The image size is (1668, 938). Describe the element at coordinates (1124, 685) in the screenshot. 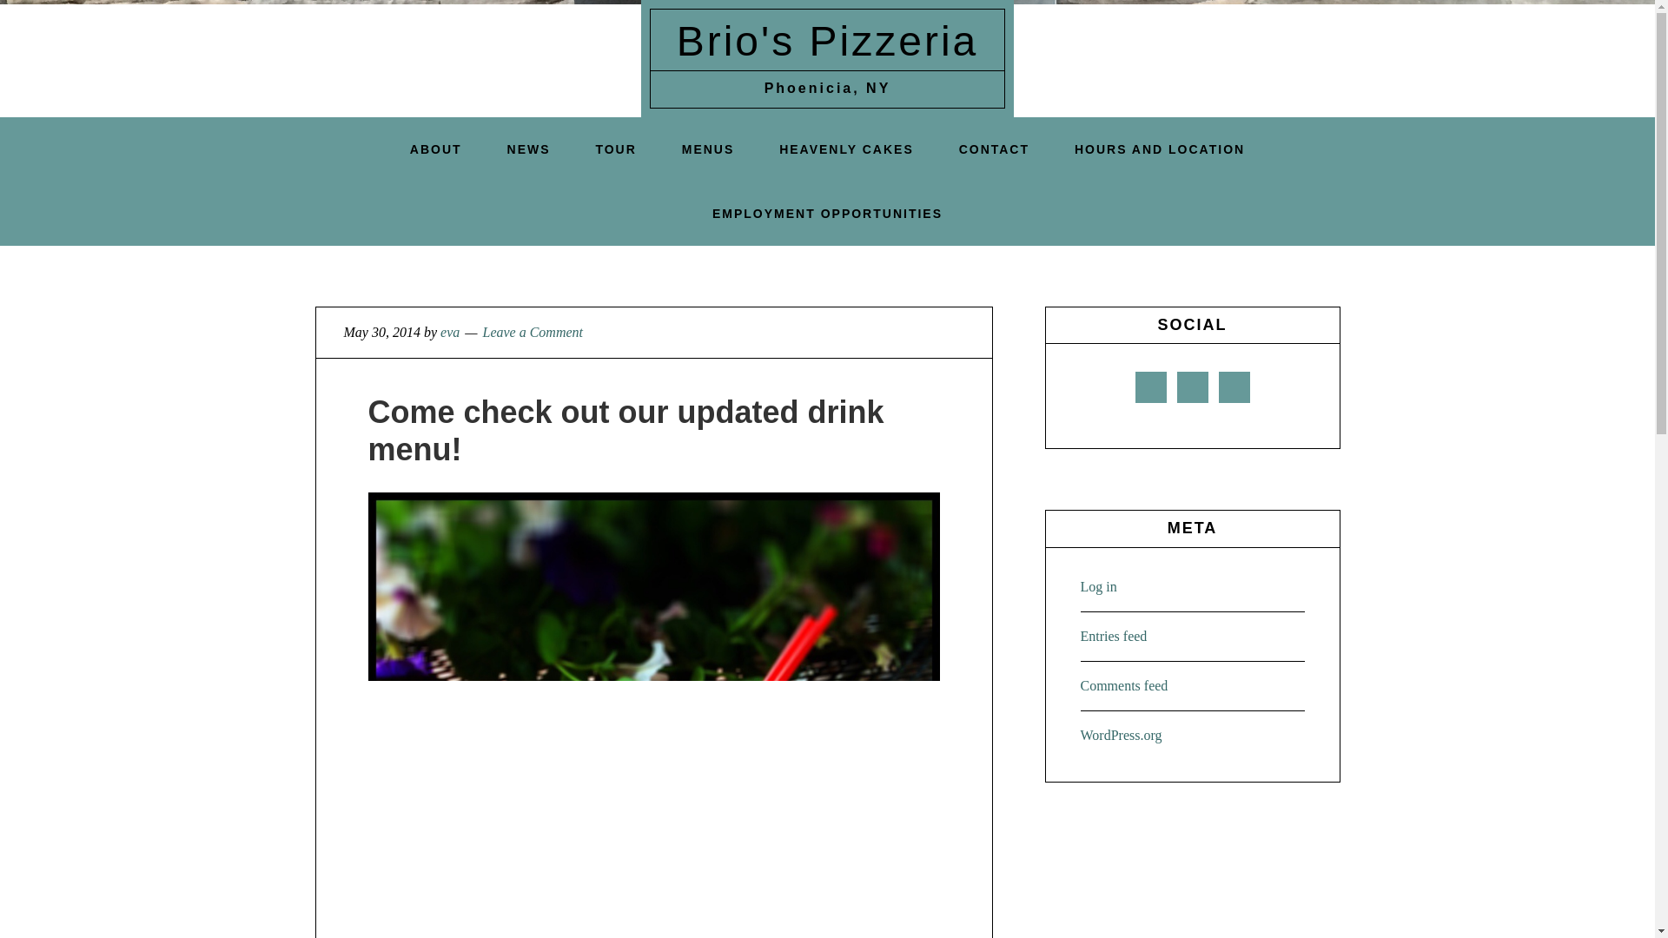

I see `Comments feed` at that location.